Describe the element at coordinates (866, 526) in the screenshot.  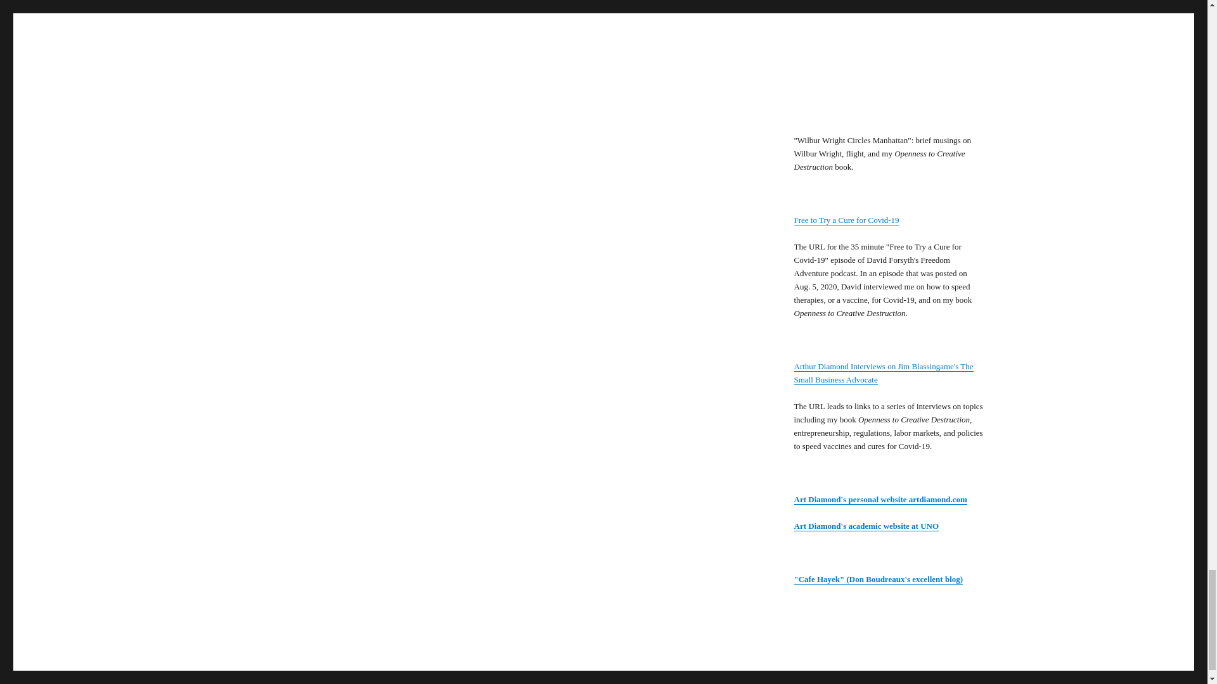
I see `Art Diamond's academic website at UNO` at that location.